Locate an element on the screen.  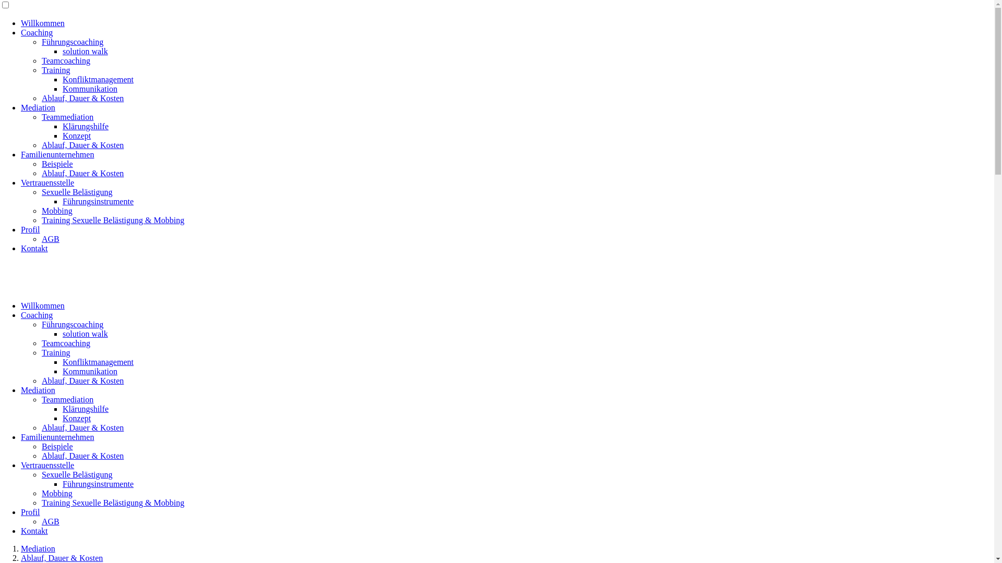
Ablauf, Dauer & Kosten is located at coordinates (82, 173).